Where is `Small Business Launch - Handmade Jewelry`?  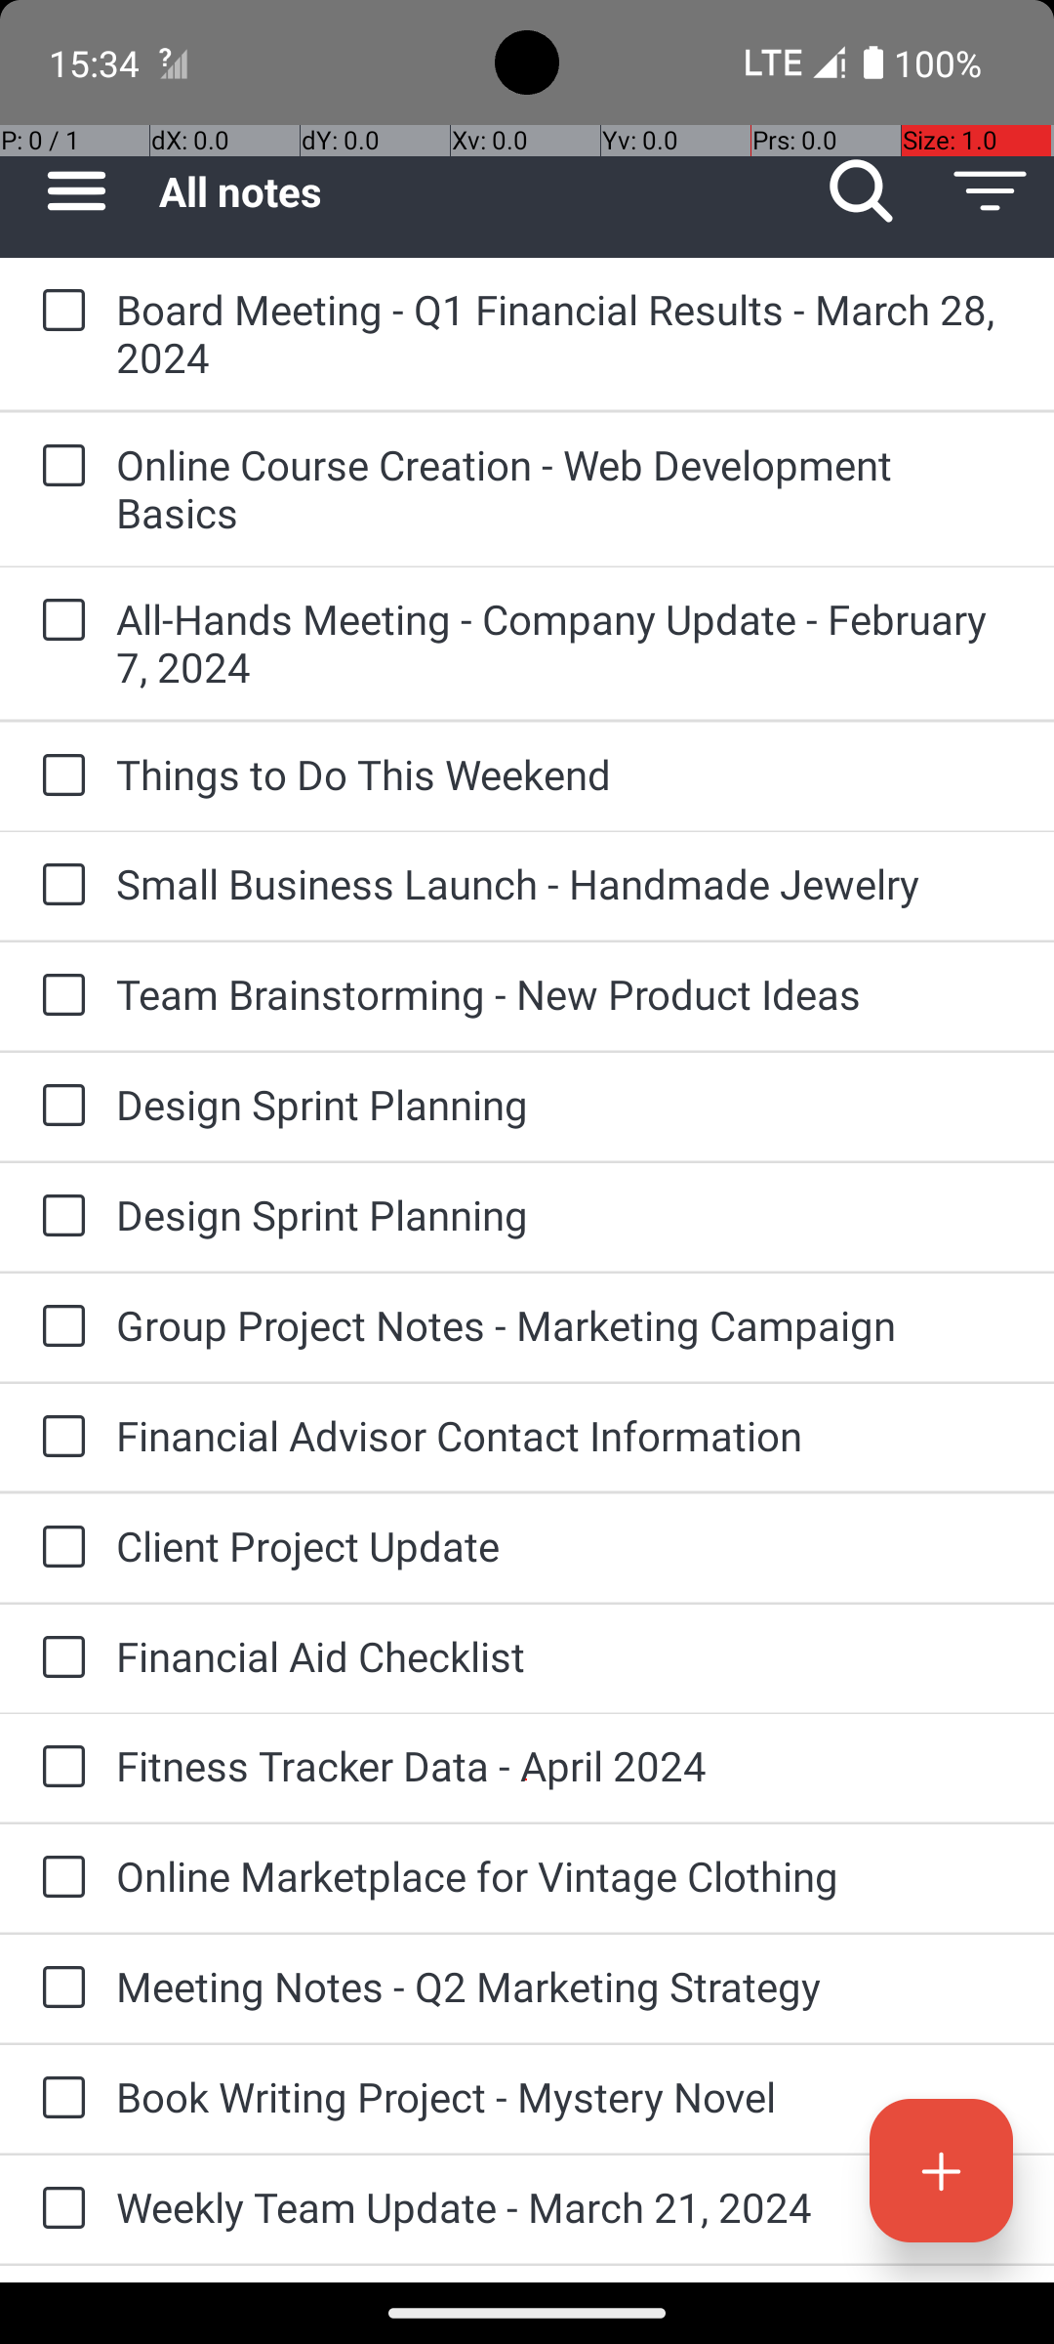
Small Business Launch - Handmade Jewelry is located at coordinates (566, 883).